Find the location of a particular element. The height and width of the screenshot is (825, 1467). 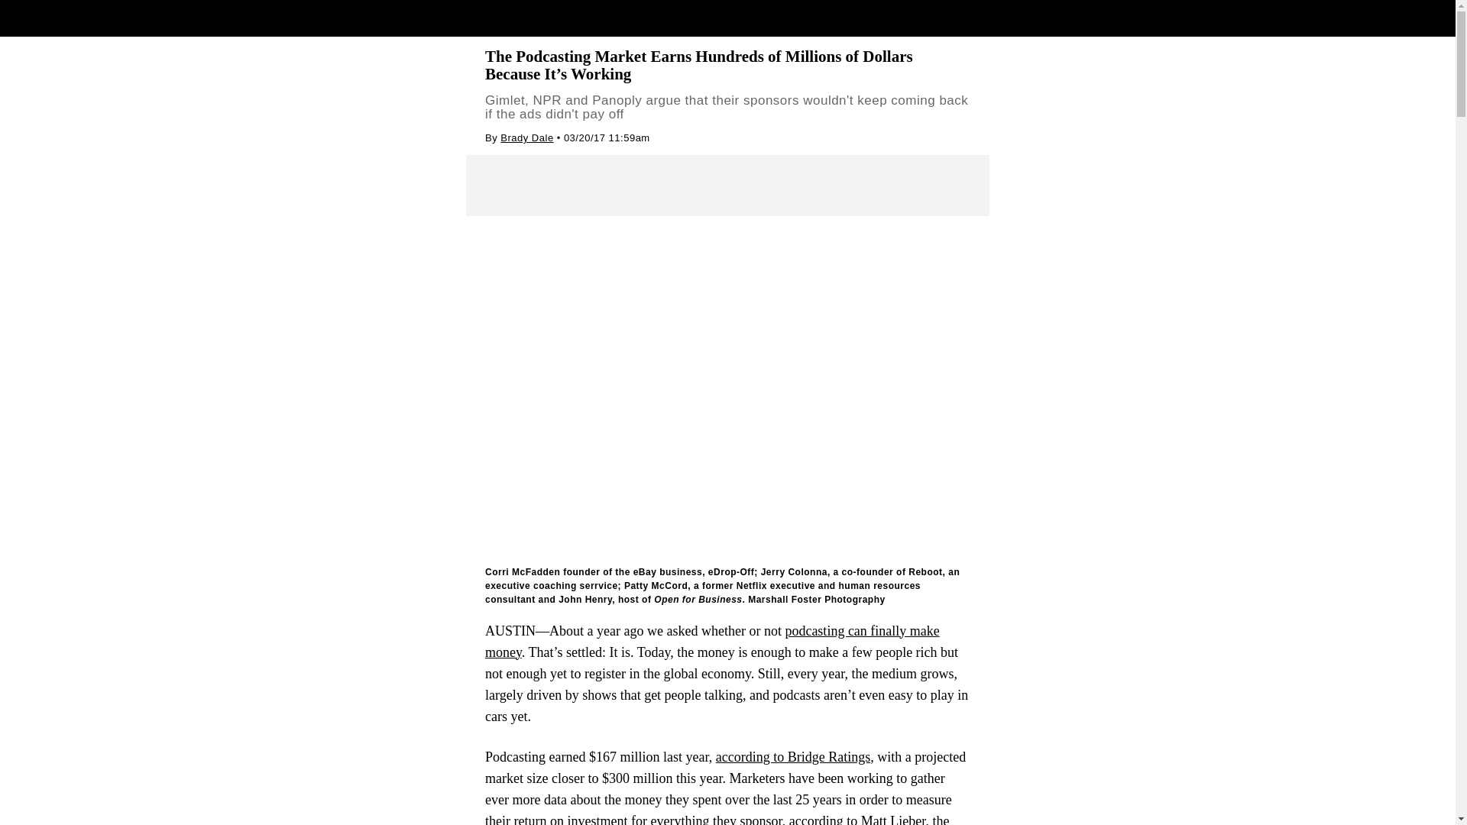

according to Bridge Ratings is located at coordinates (792, 756).